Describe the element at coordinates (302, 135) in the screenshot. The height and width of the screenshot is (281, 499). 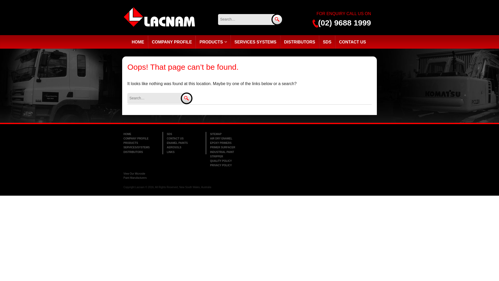
I see `+1` at that location.